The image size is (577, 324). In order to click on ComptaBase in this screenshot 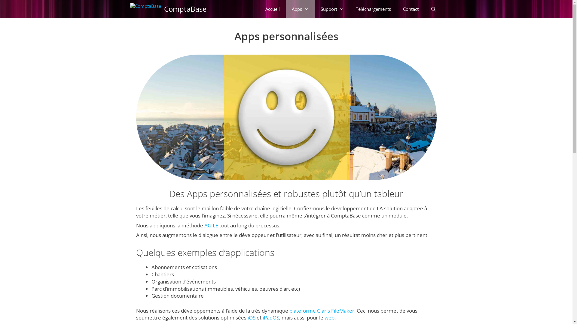, I will do `click(185, 9)`.